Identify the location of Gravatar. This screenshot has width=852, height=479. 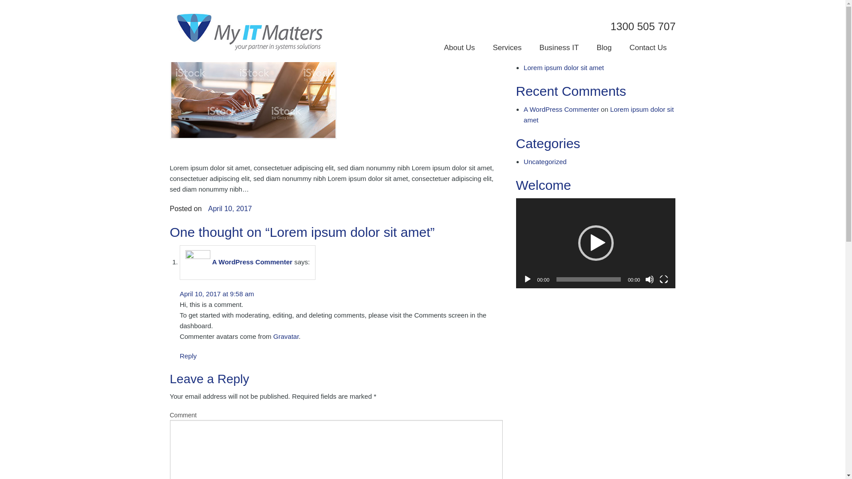
(286, 336).